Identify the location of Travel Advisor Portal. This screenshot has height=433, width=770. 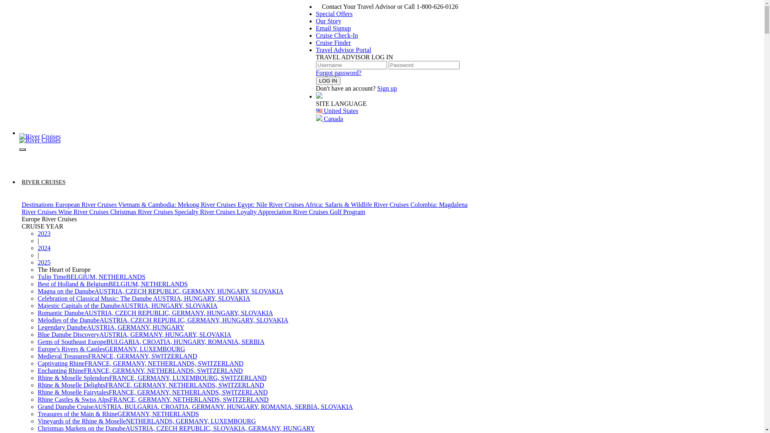
(344, 50).